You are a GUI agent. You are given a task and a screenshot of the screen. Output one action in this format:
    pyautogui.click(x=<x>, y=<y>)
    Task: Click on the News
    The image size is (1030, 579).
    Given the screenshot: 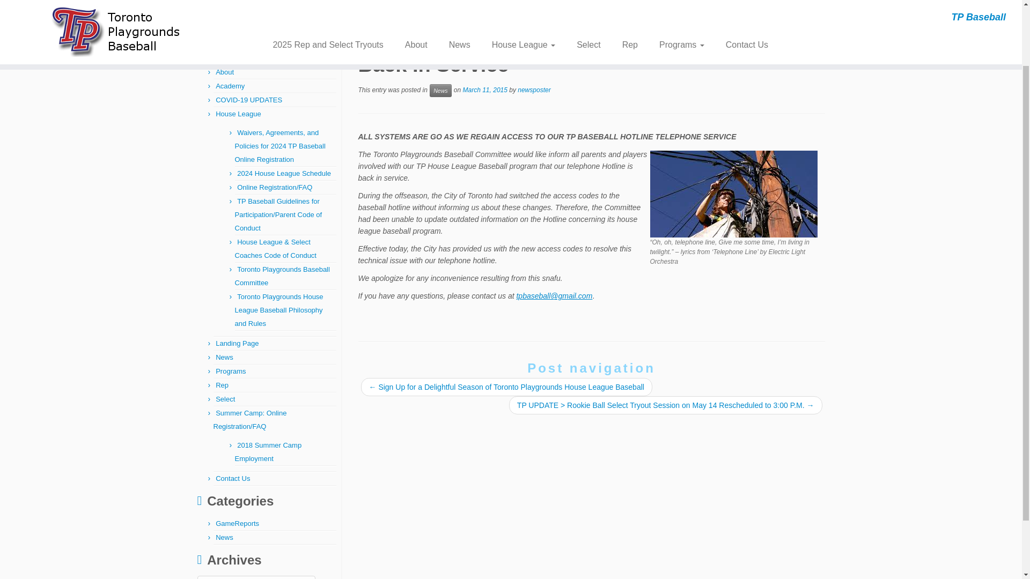 What is the action you would take?
    pyautogui.click(x=224, y=357)
    